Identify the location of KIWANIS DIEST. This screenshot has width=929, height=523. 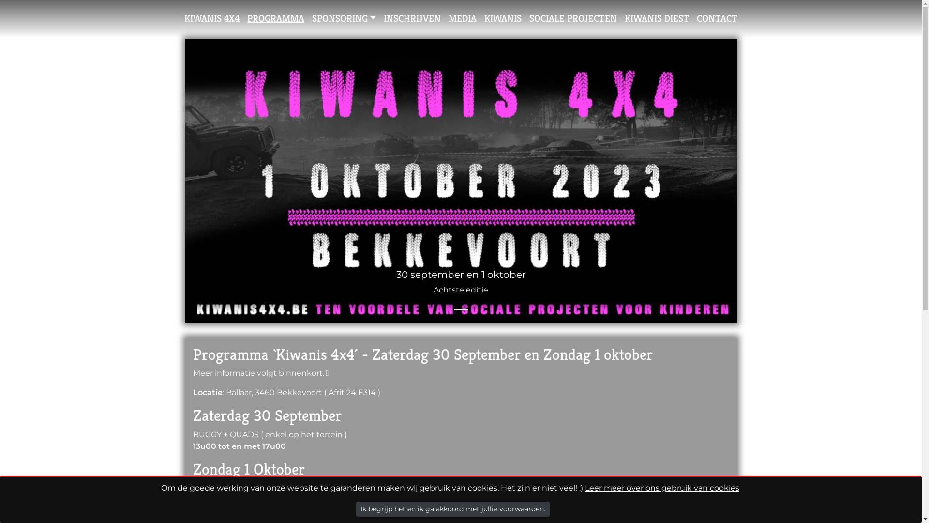
(657, 19).